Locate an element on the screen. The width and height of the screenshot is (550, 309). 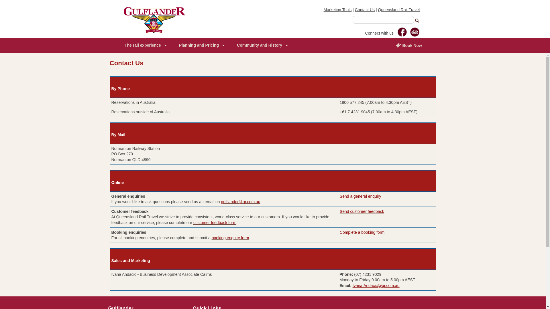
Connect with us on Trip Advisor is located at coordinates (415, 32).